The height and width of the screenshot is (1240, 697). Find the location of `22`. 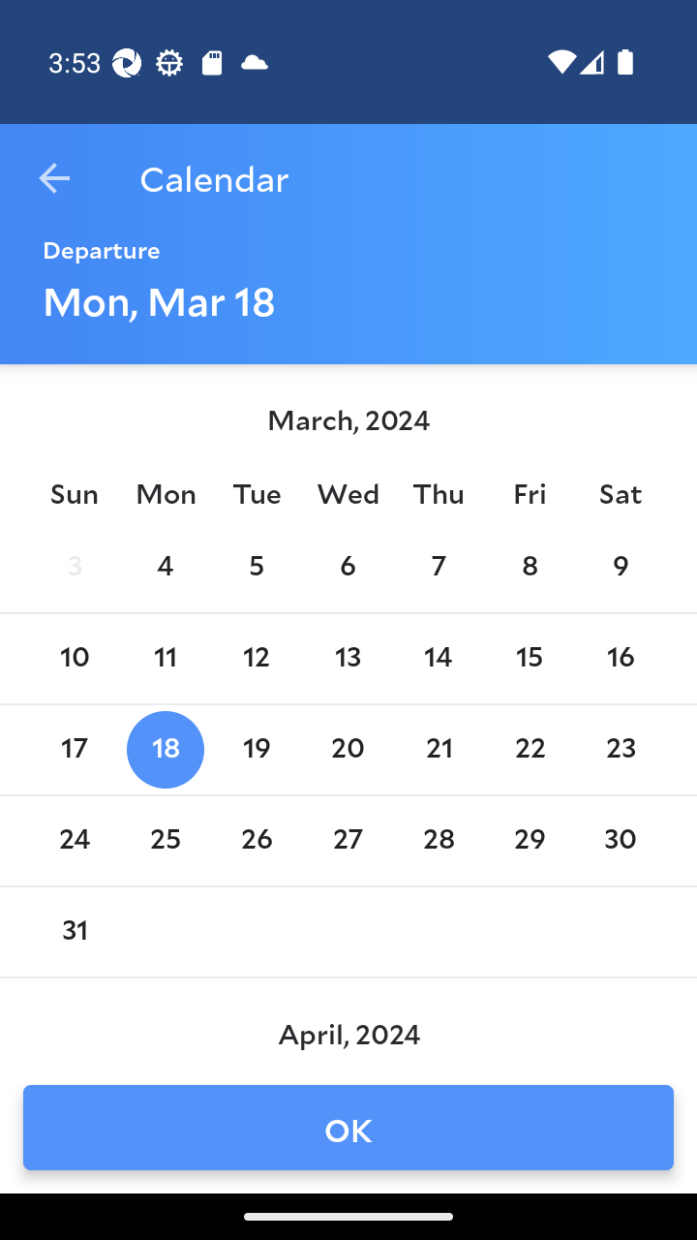

22 is located at coordinates (529, 750).